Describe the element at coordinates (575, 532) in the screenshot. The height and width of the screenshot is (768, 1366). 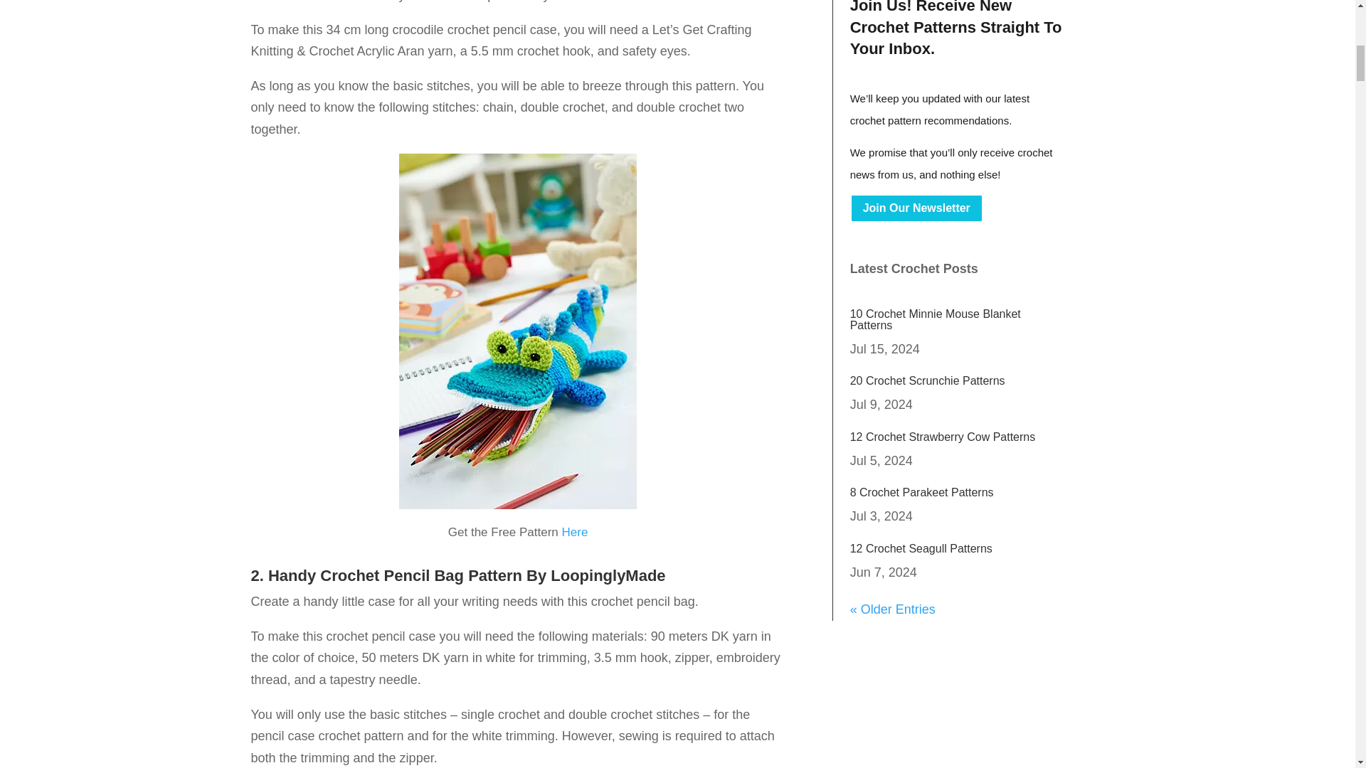
I see `Here` at that location.